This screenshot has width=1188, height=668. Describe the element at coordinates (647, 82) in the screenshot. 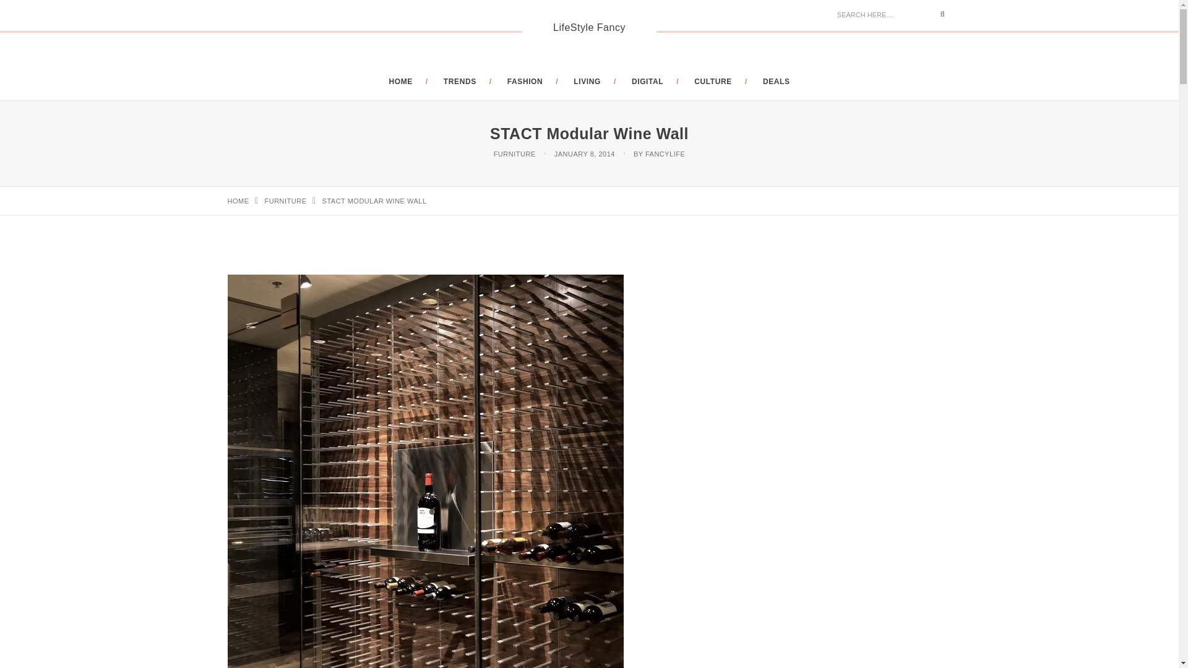

I see `DIGITAL` at that location.